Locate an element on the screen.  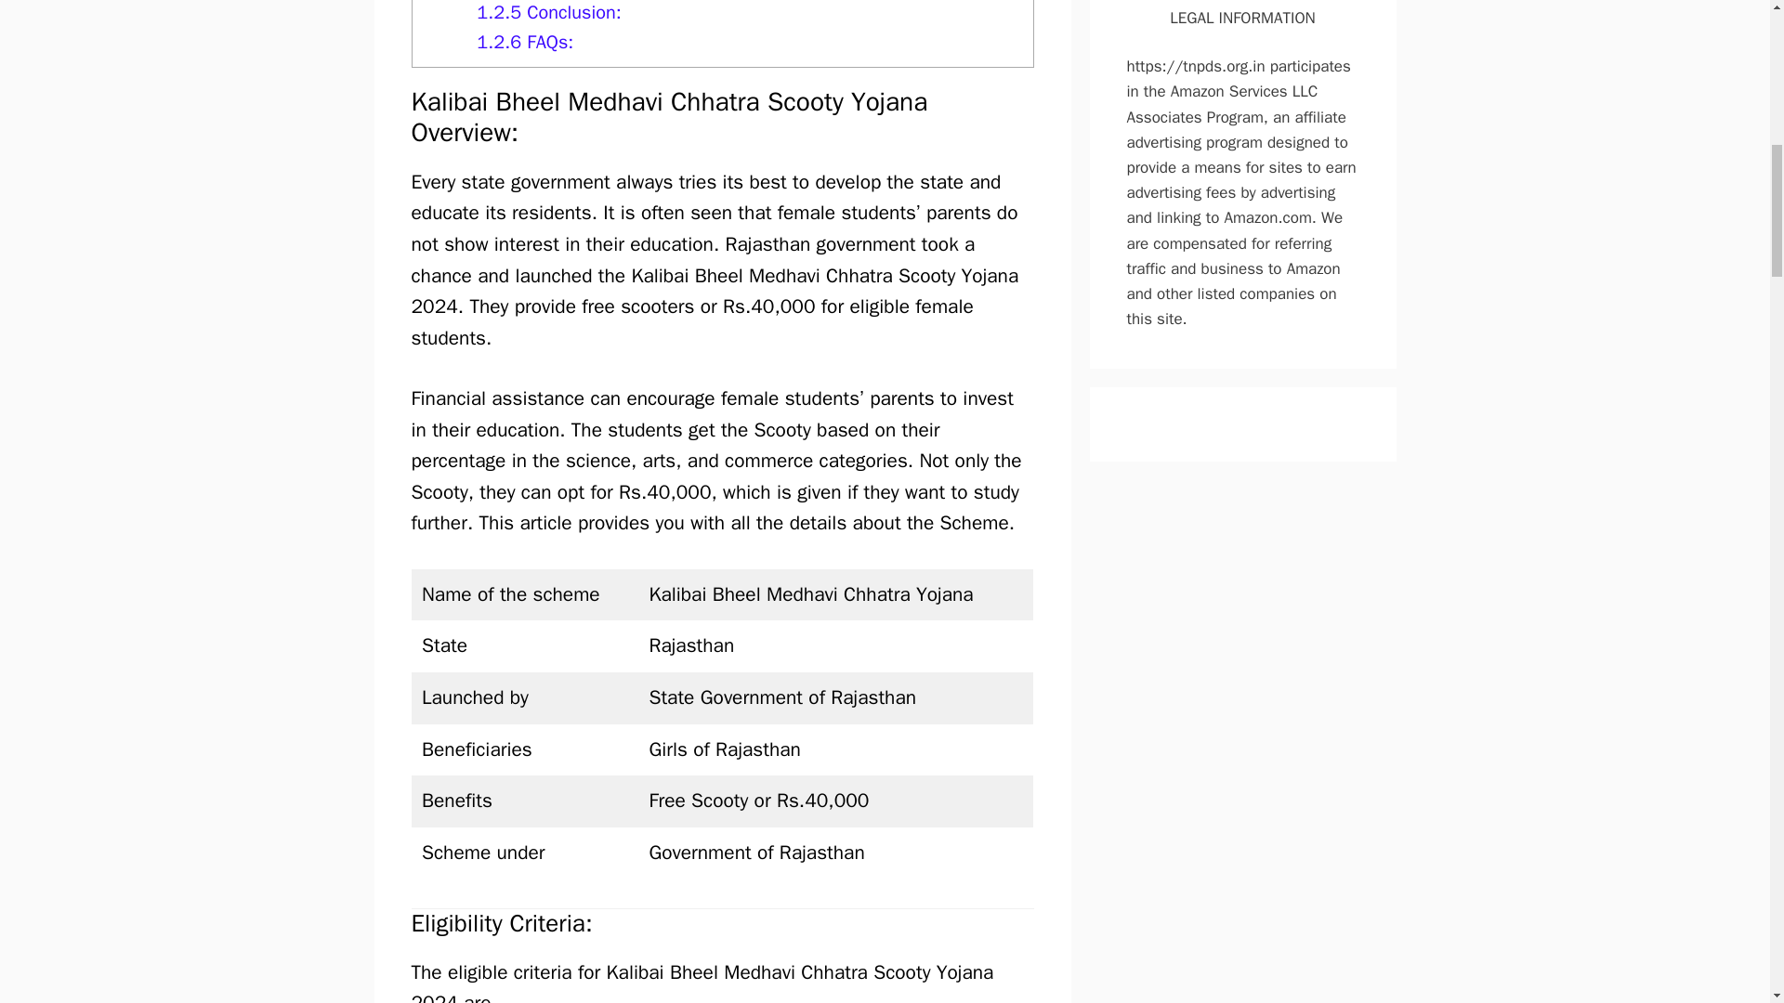
1.2.5 Conclusion: is located at coordinates (548, 12).